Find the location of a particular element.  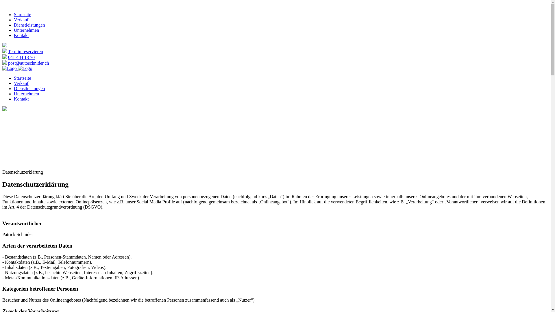

Dienstleistungen is located at coordinates (29, 88).